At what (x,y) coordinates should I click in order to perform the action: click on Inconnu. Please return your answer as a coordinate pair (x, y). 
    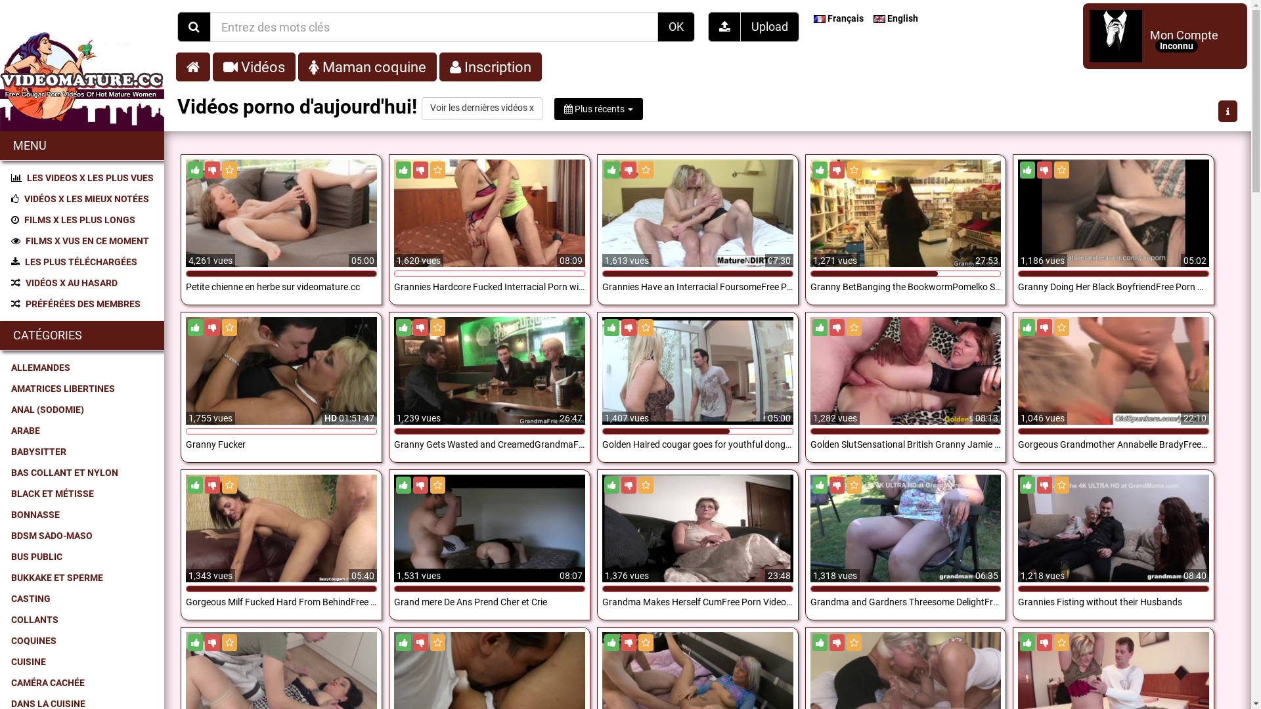
    Looking at the image, I should click on (1177, 46).